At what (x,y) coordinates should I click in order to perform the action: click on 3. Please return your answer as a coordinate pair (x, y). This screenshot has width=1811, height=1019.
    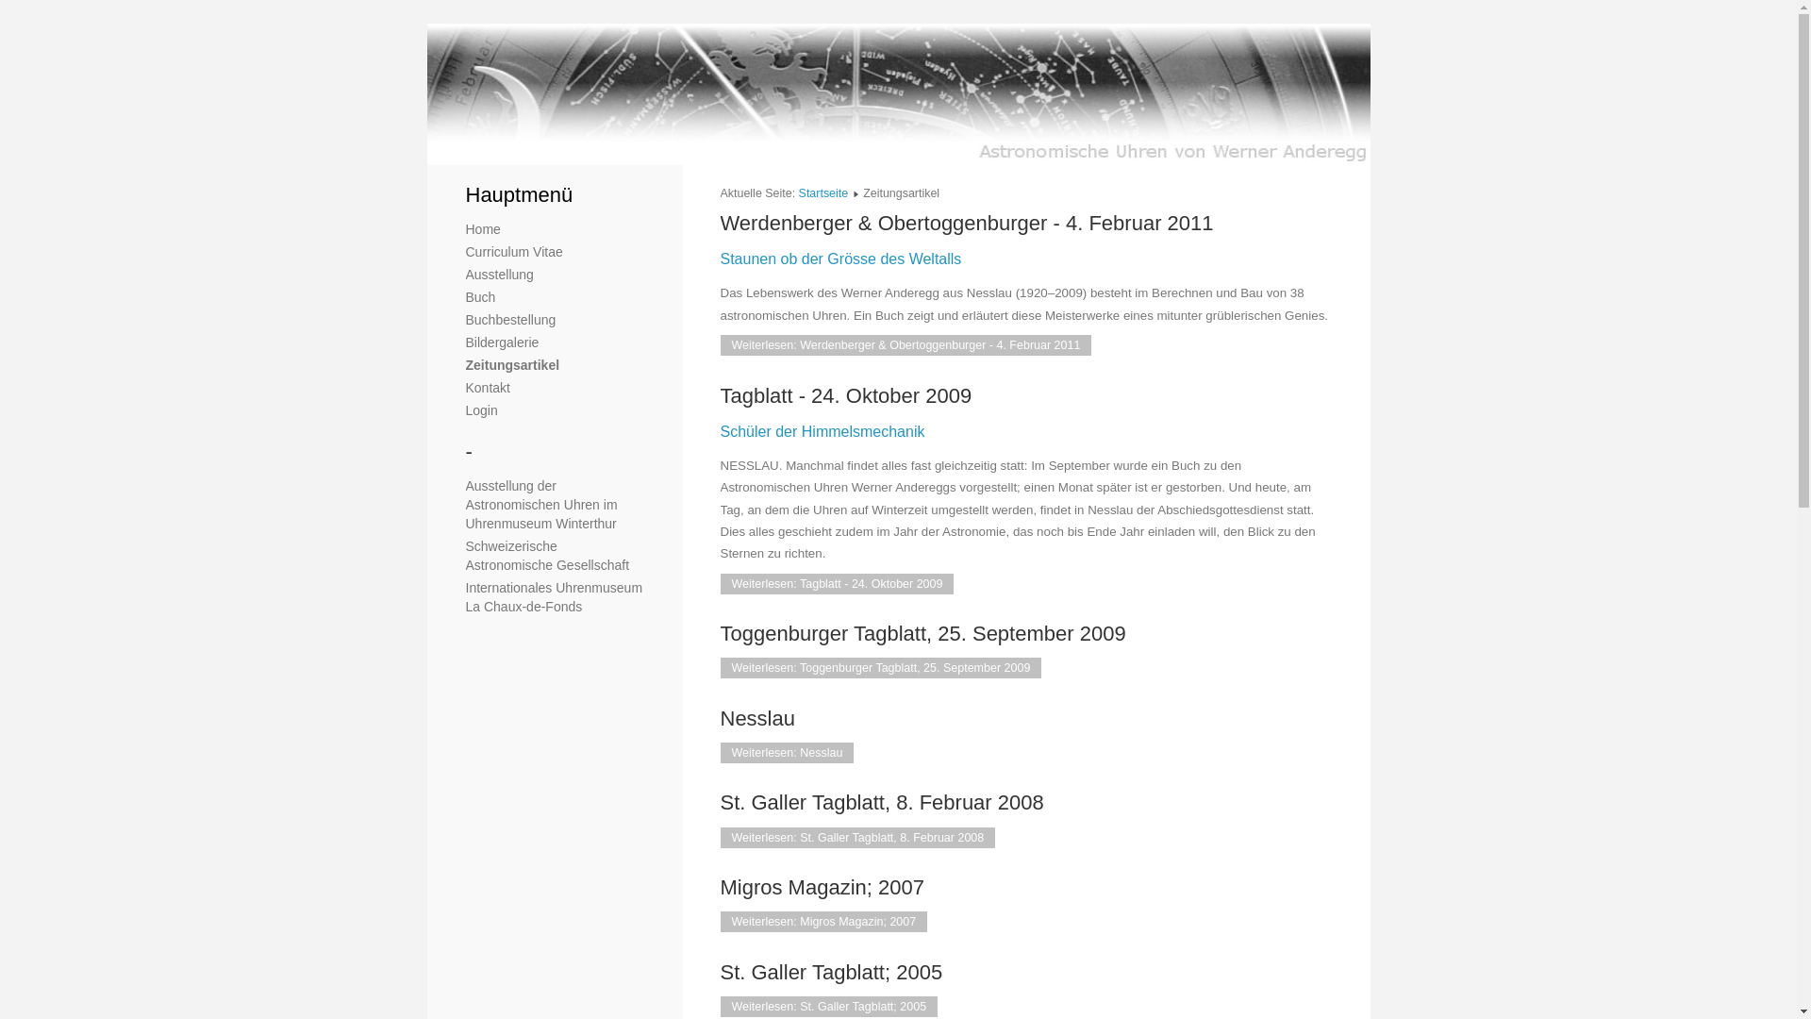
    Looking at the image, I should click on (483, 146).